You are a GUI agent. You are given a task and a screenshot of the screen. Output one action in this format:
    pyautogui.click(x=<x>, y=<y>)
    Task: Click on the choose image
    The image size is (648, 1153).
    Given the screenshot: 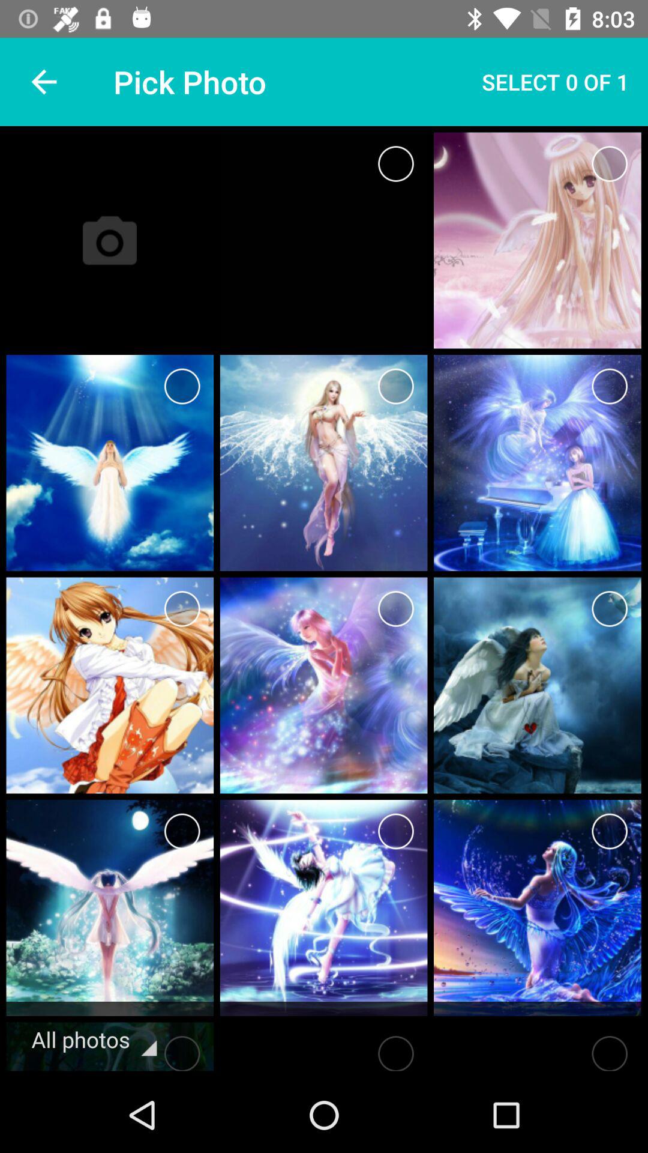 What is the action you would take?
    pyautogui.click(x=610, y=609)
    